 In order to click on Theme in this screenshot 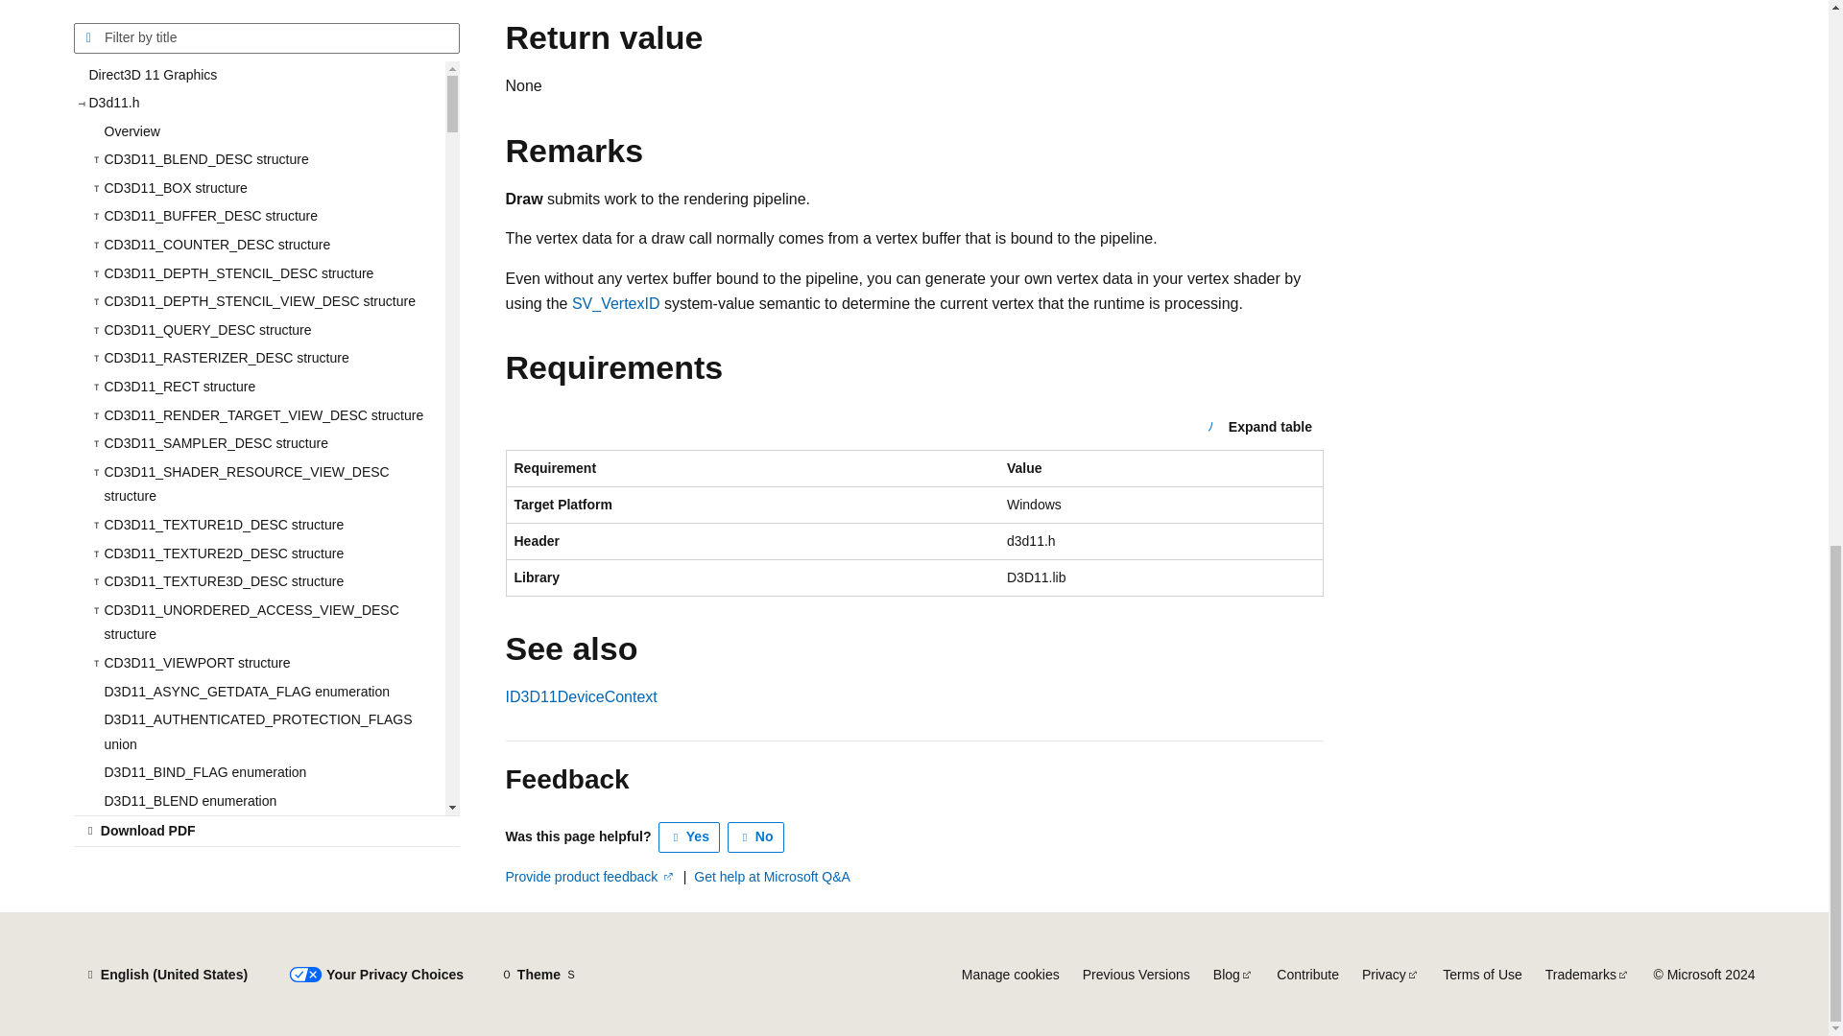, I will do `click(539, 975)`.